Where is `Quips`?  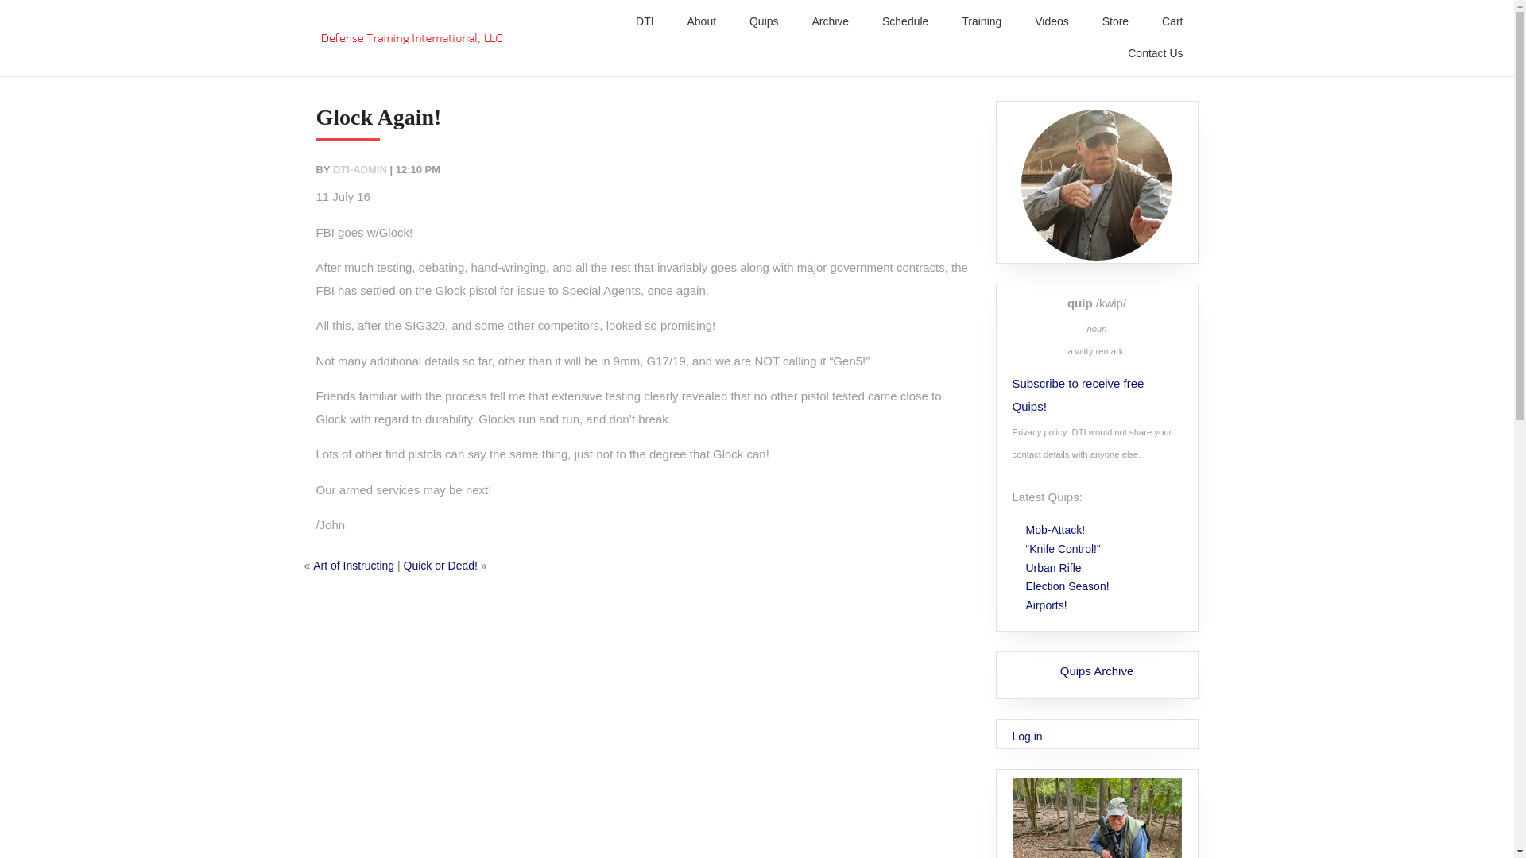 Quips is located at coordinates (765, 21).